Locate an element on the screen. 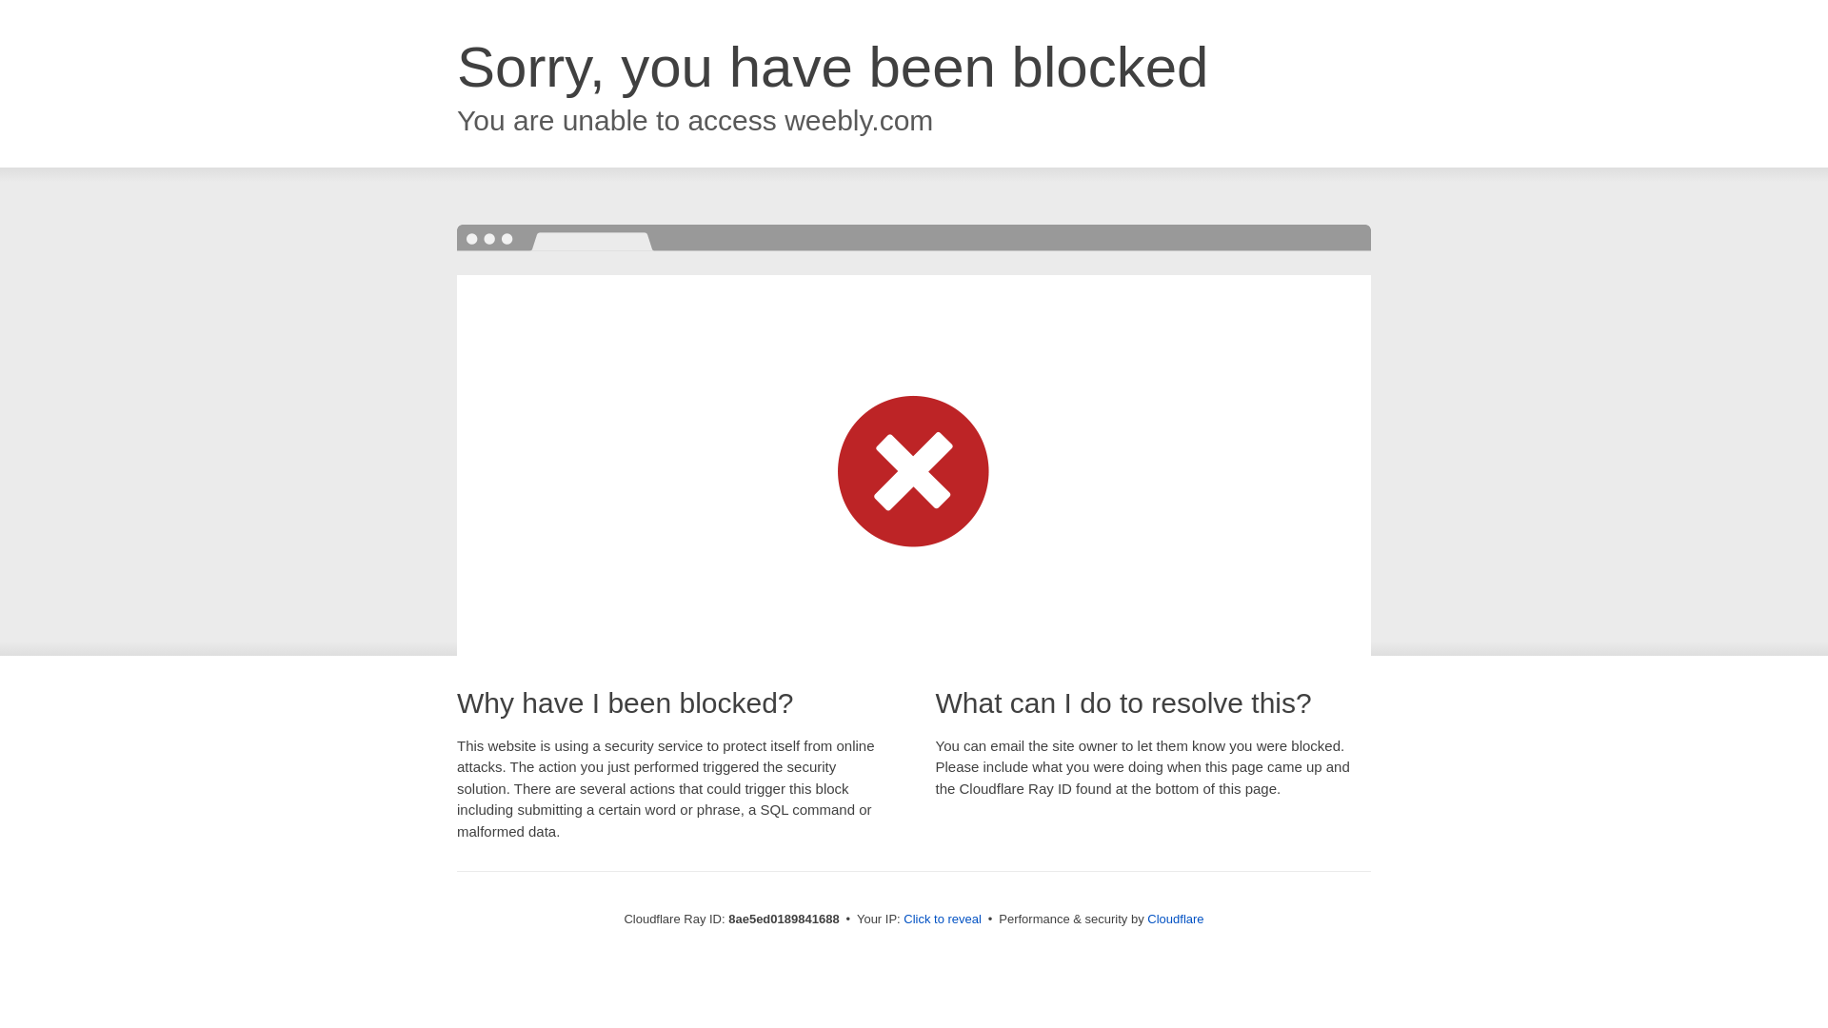  Click to reveal is located at coordinates (943, 919).